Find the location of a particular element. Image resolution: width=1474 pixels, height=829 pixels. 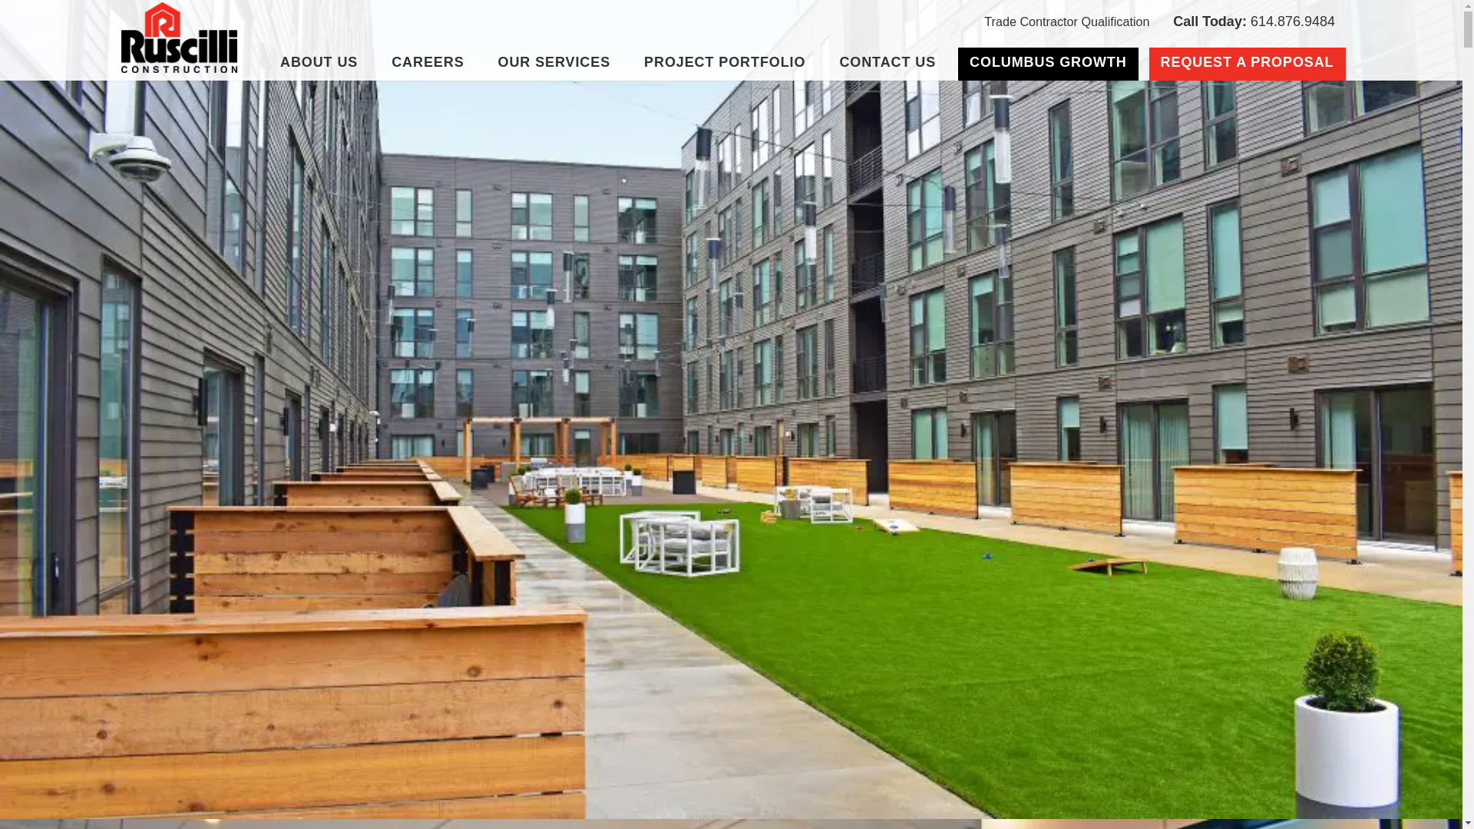

REQUEST A PROPOSAL is located at coordinates (1247, 63).